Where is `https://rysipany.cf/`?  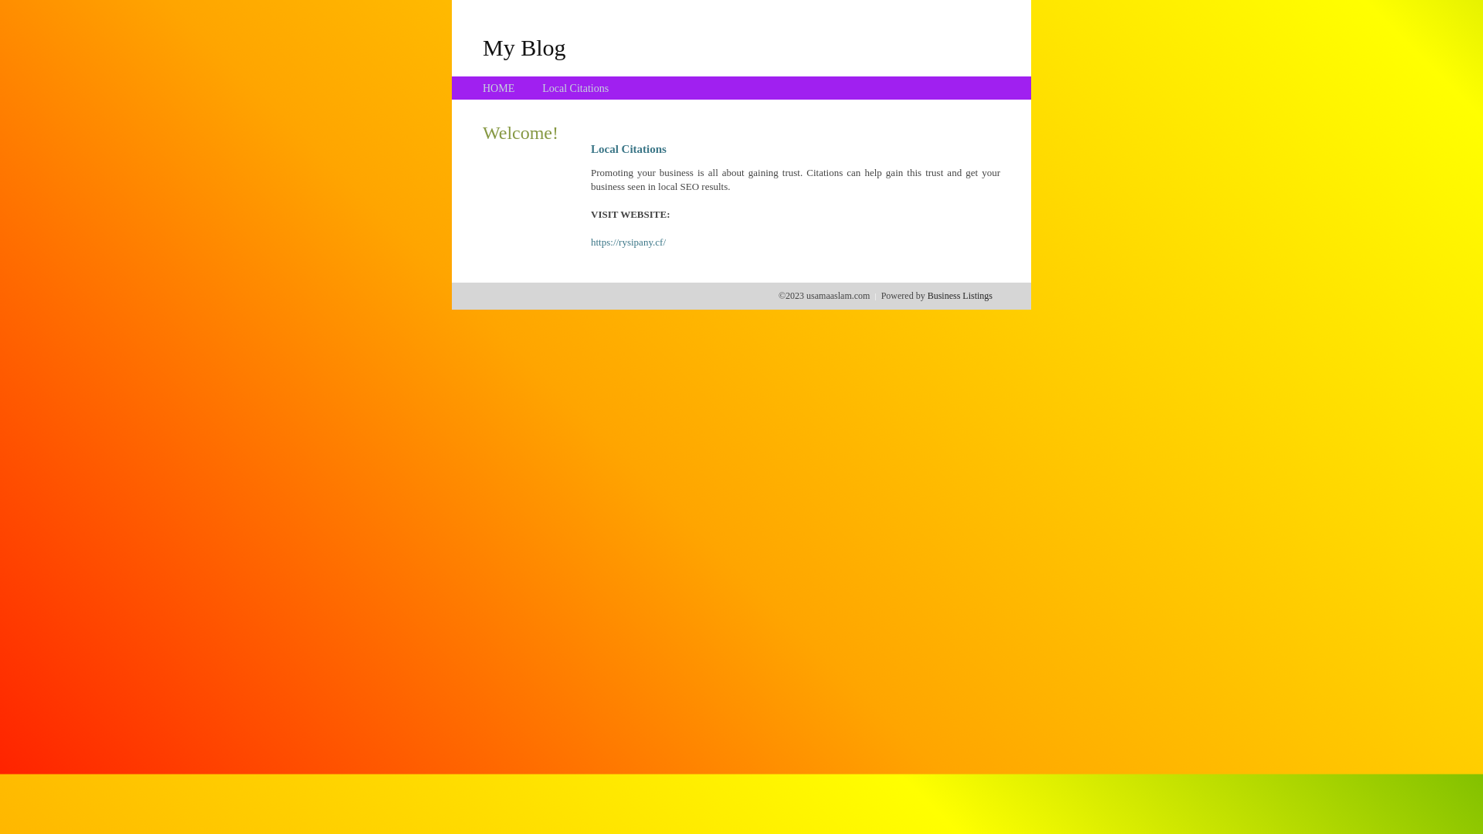
https://rysipany.cf/ is located at coordinates (629, 242).